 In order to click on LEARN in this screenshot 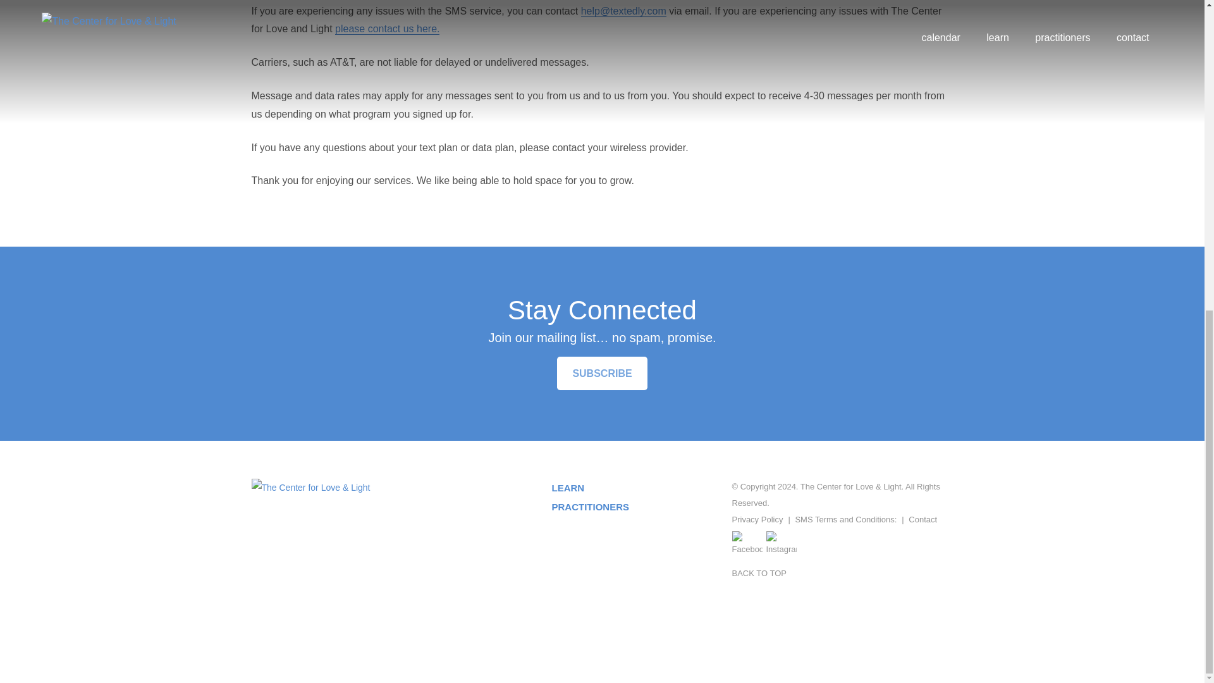, I will do `click(567, 487)`.